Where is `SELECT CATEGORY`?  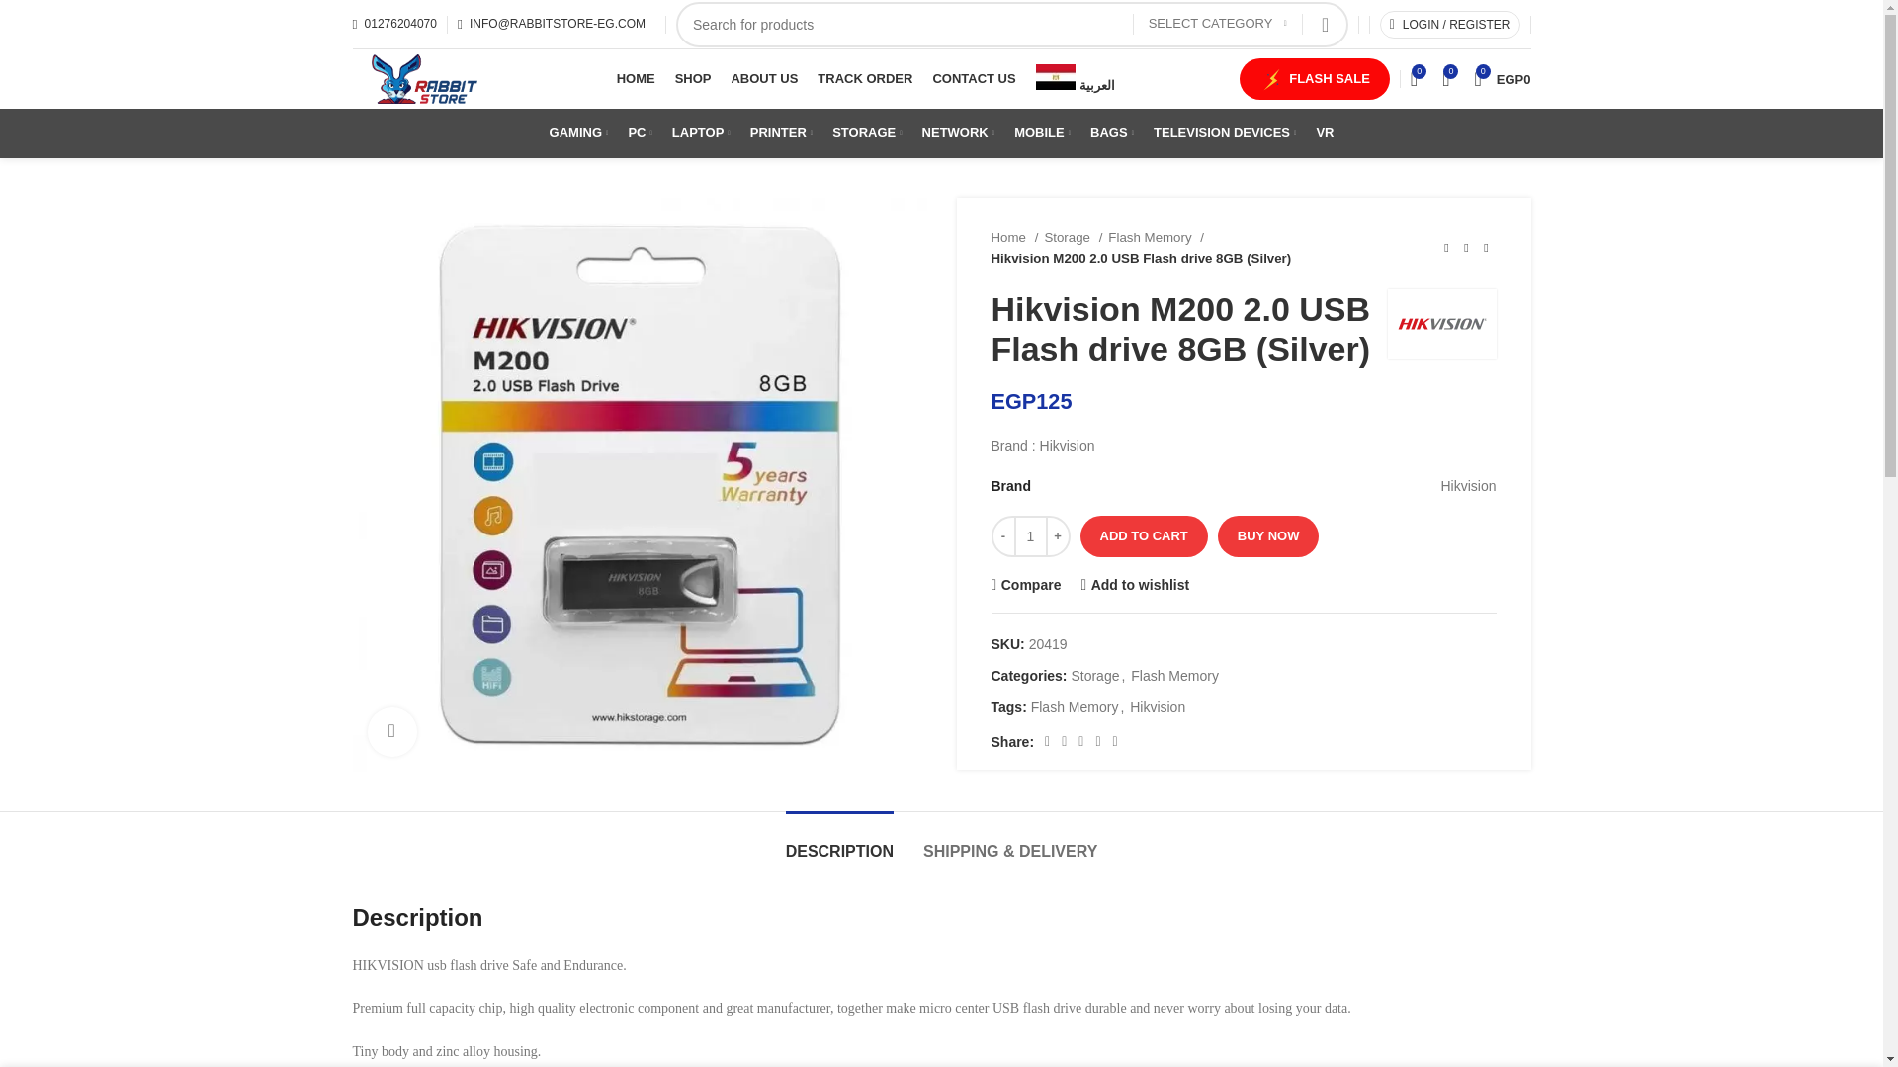 SELECT CATEGORY is located at coordinates (1218, 24).